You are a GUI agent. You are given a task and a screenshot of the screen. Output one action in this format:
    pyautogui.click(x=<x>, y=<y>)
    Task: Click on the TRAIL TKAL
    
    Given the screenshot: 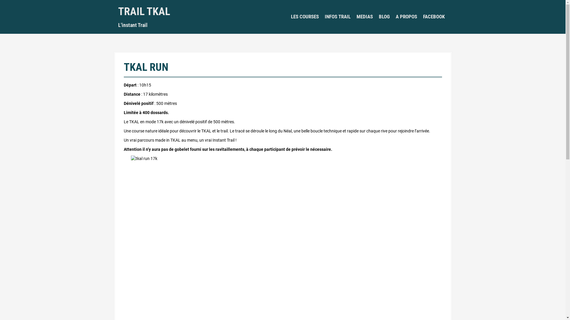 What is the action you would take?
    pyautogui.click(x=144, y=12)
    